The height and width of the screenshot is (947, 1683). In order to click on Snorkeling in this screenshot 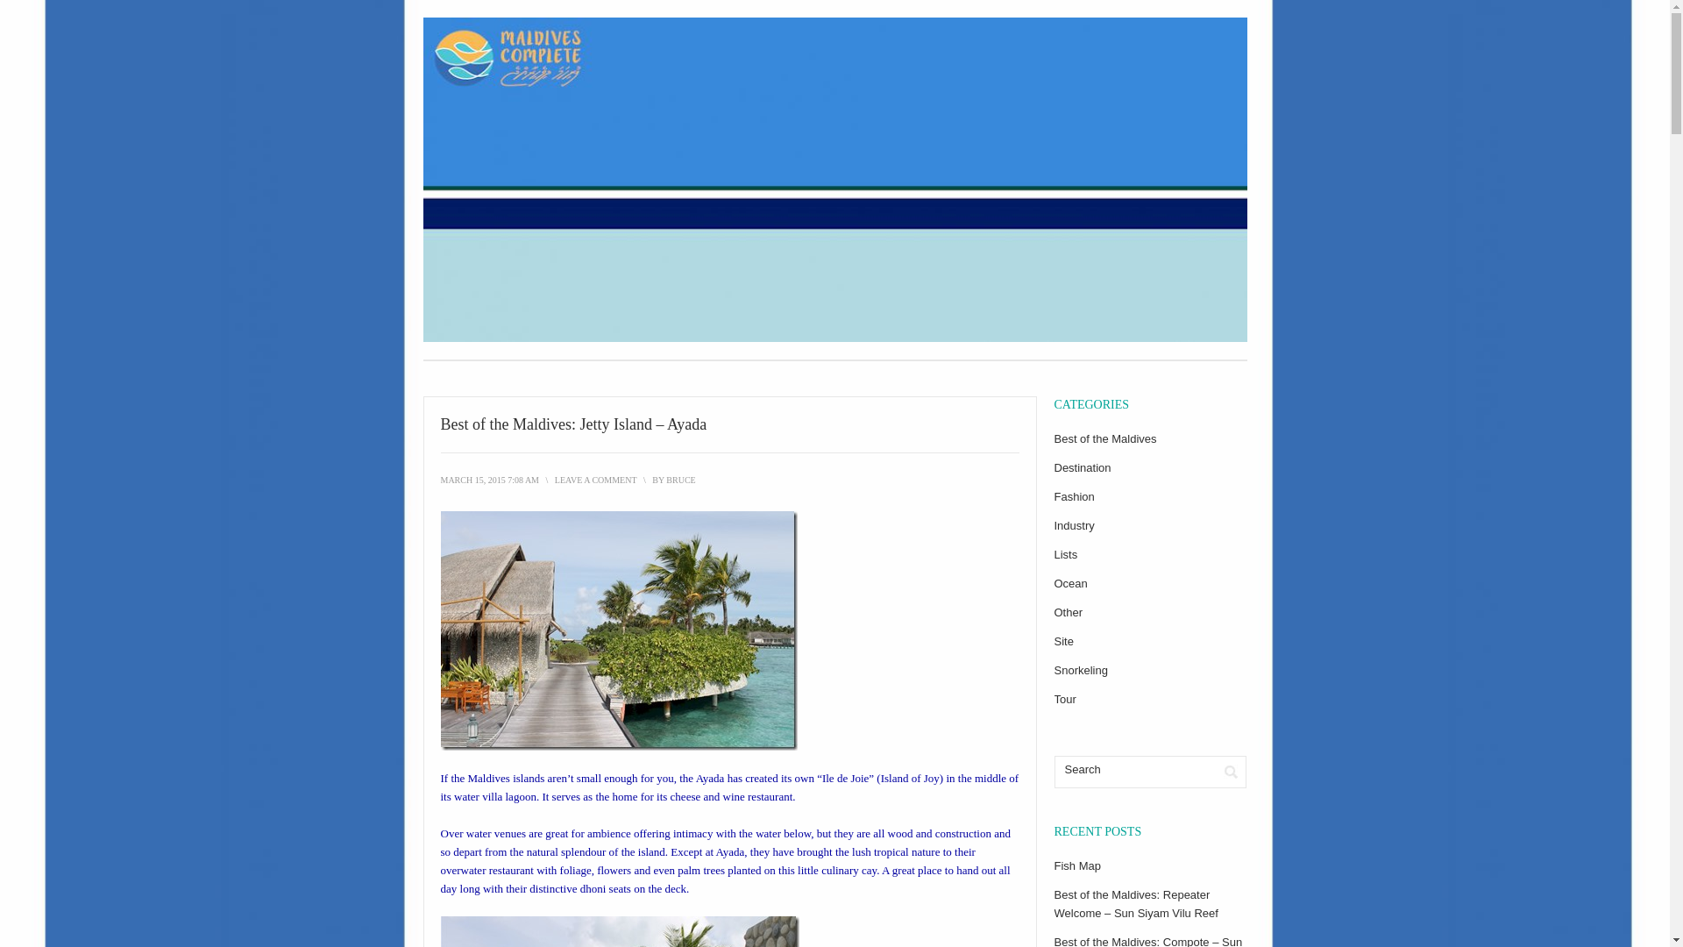, I will do `click(1080, 670)`.